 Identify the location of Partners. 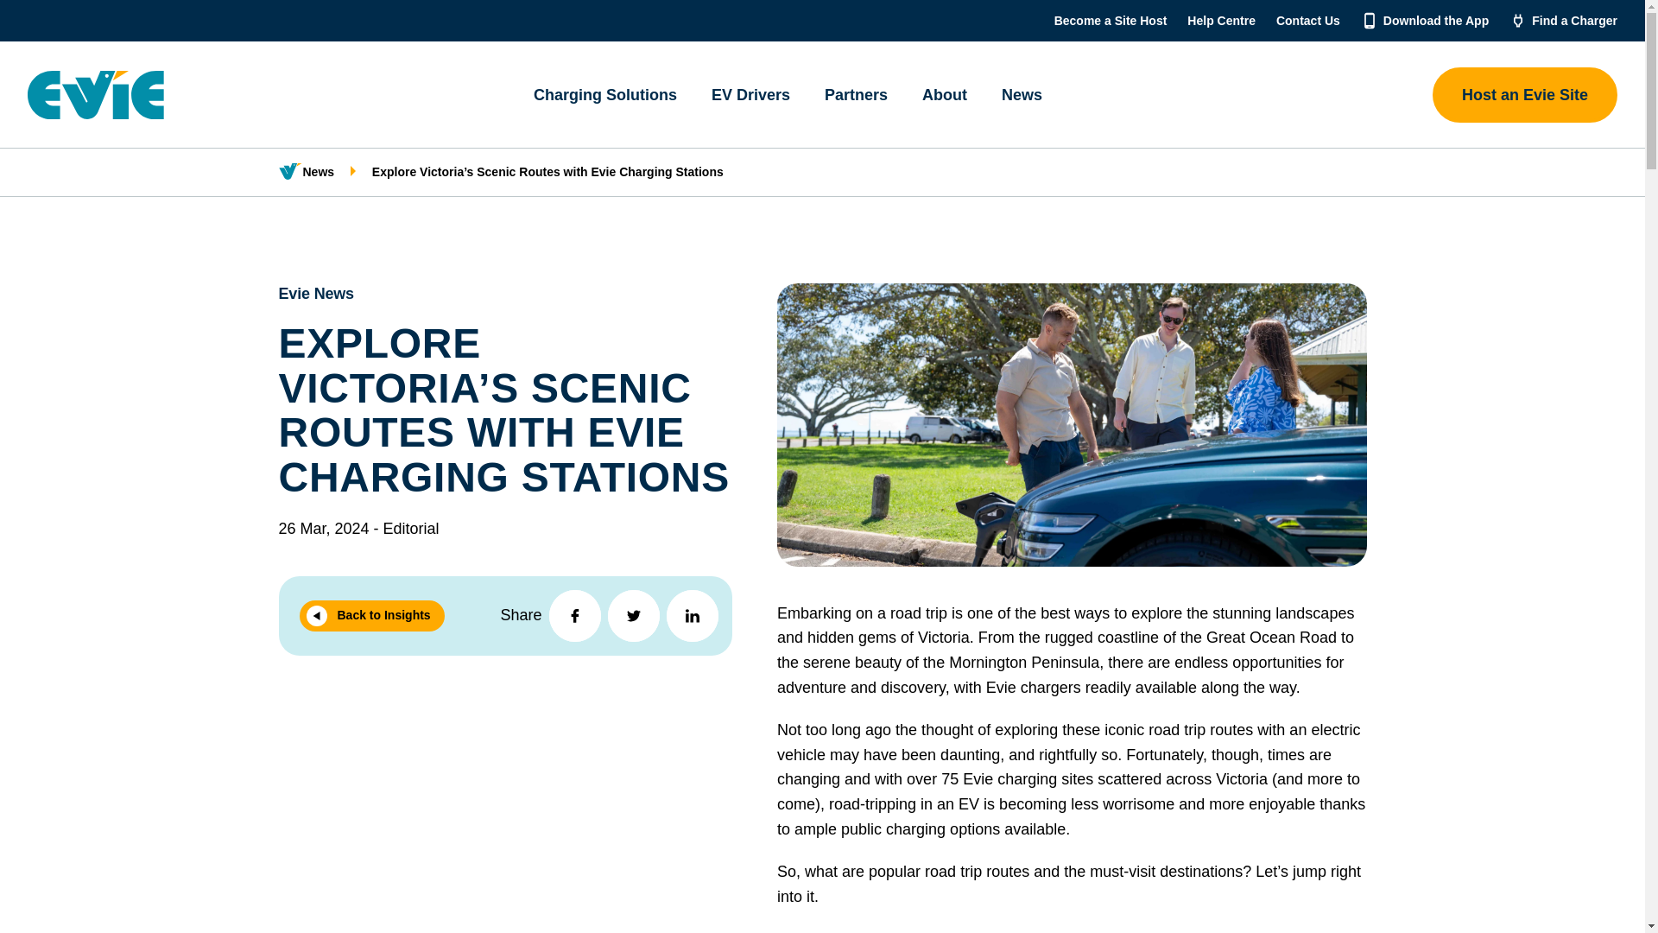
(857, 93).